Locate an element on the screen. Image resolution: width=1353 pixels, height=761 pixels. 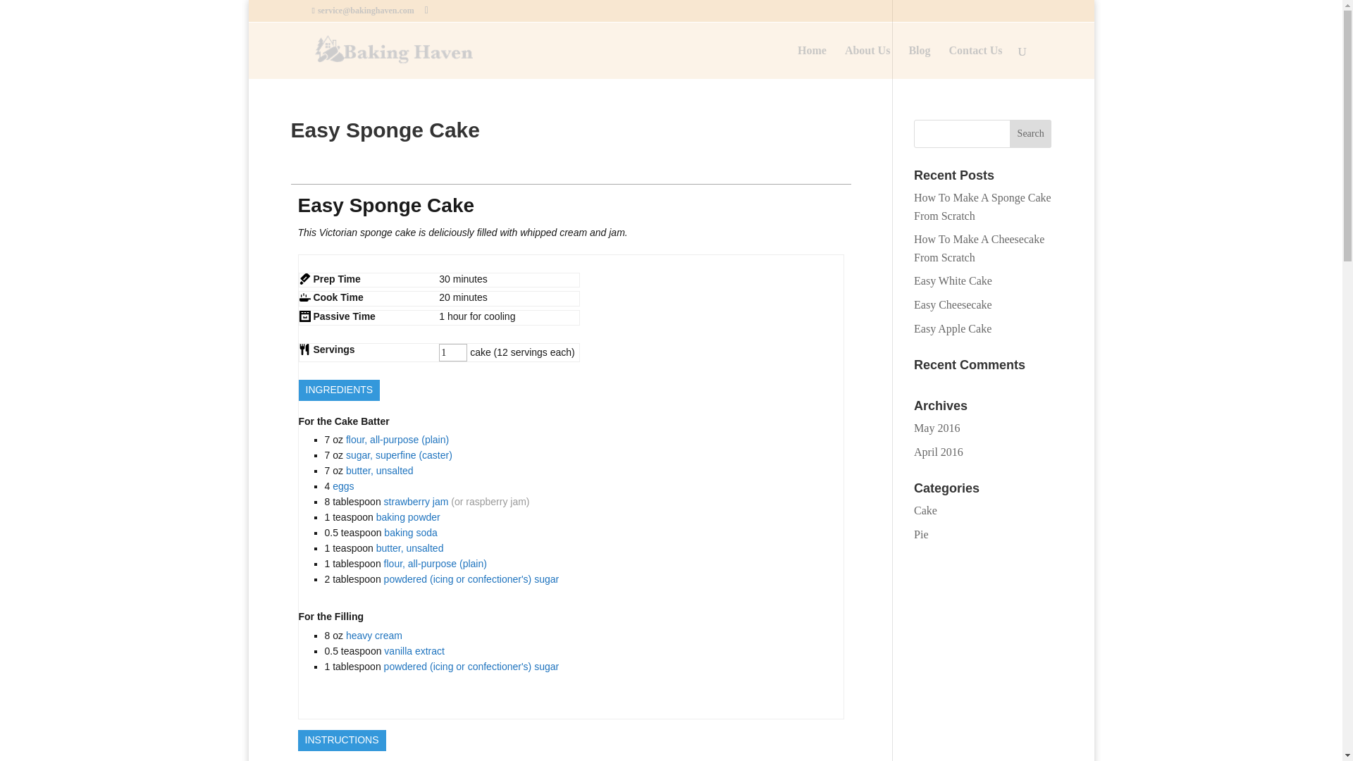
baking powder is located at coordinates (408, 516).